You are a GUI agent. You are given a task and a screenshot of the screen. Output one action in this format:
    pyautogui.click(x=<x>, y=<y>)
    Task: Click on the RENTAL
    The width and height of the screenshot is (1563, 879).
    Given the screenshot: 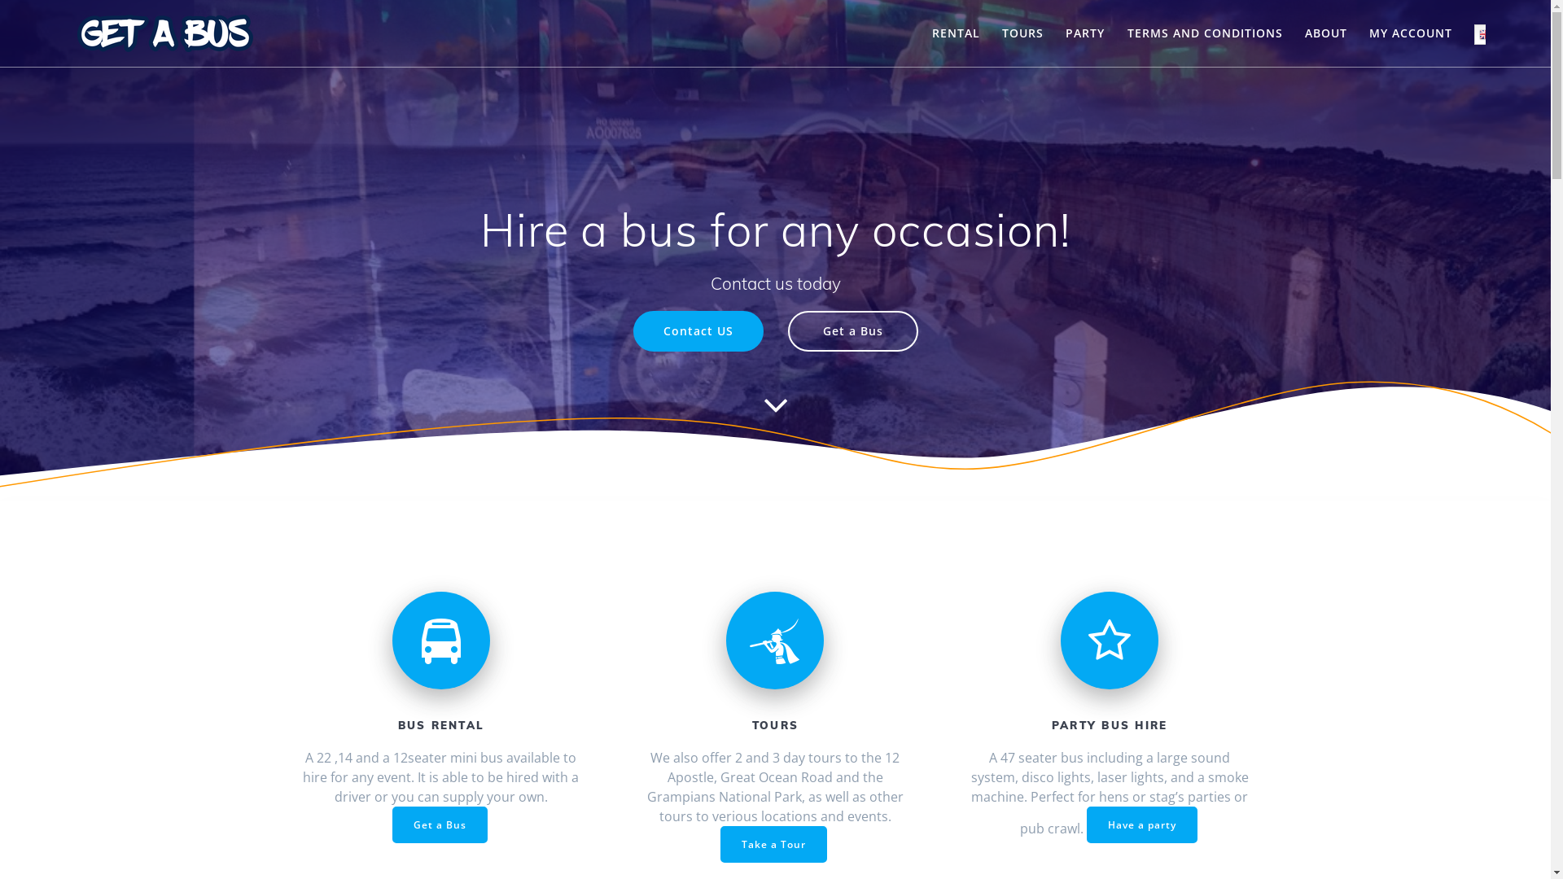 What is the action you would take?
    pyautogui.click(x=956, y=33)
    